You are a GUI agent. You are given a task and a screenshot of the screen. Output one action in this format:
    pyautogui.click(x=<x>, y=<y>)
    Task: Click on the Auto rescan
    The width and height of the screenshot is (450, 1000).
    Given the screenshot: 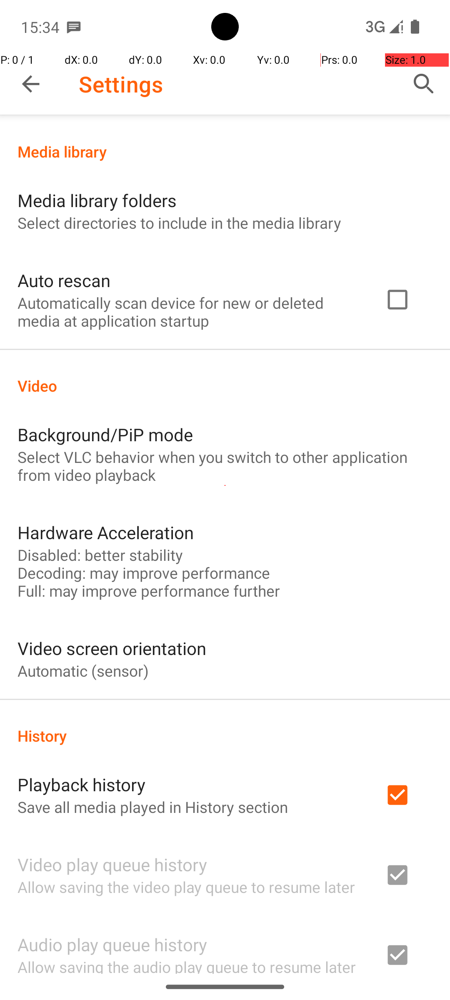 What is the action you would take?
    pyautogui.click(x=64, y=280)
    